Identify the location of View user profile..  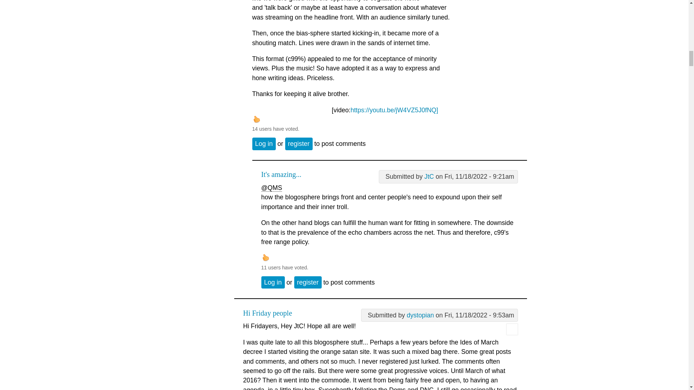
(512, 333).